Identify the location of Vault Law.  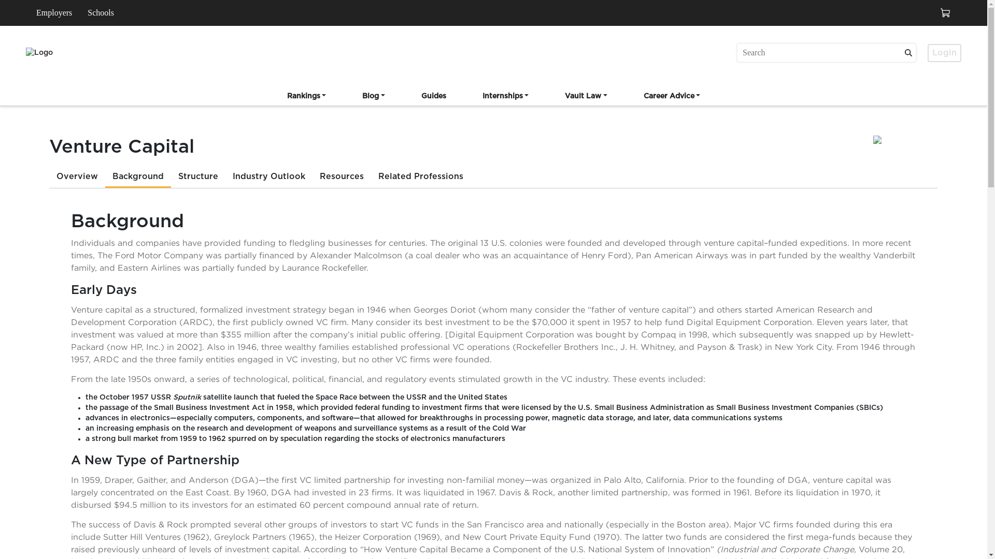
(586, 97).